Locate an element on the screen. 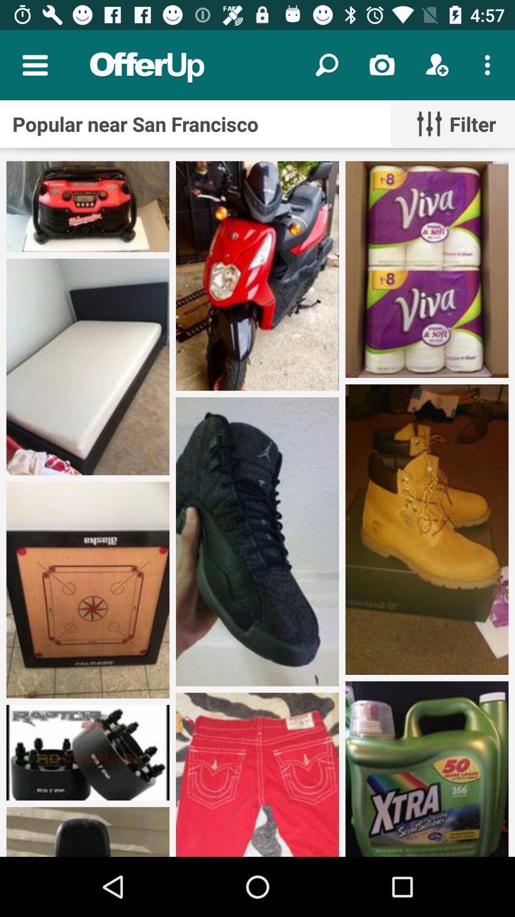  select the image which is immediately above carrom board image is located at coordinates (88, 367).